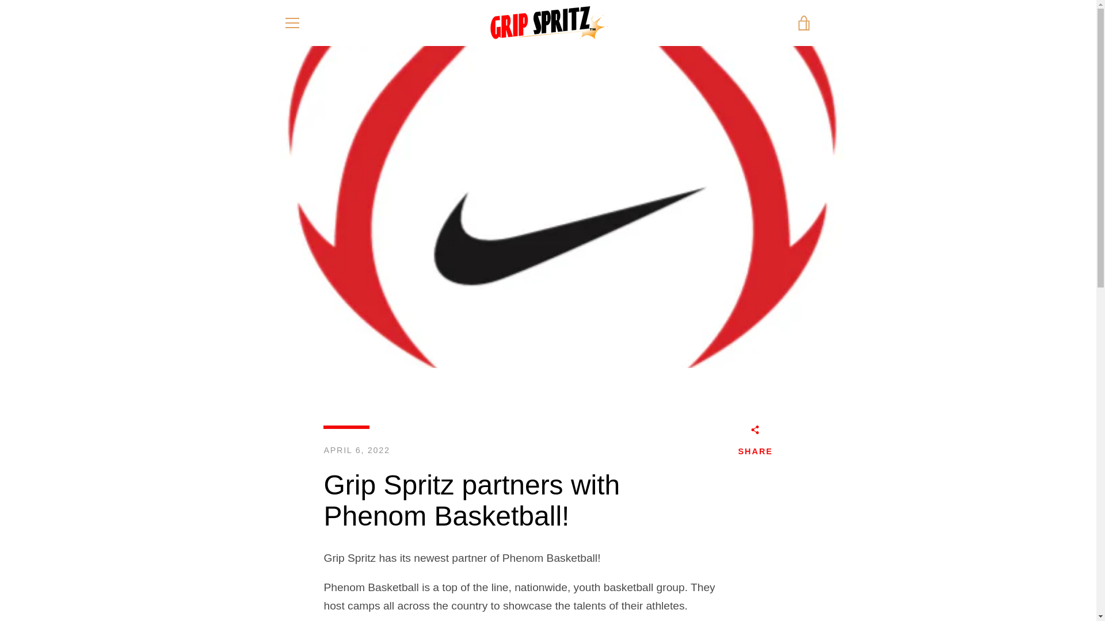 The height and width of the screenshot is (621, 1105). I want to click on Diners Club, so click(723, 572).